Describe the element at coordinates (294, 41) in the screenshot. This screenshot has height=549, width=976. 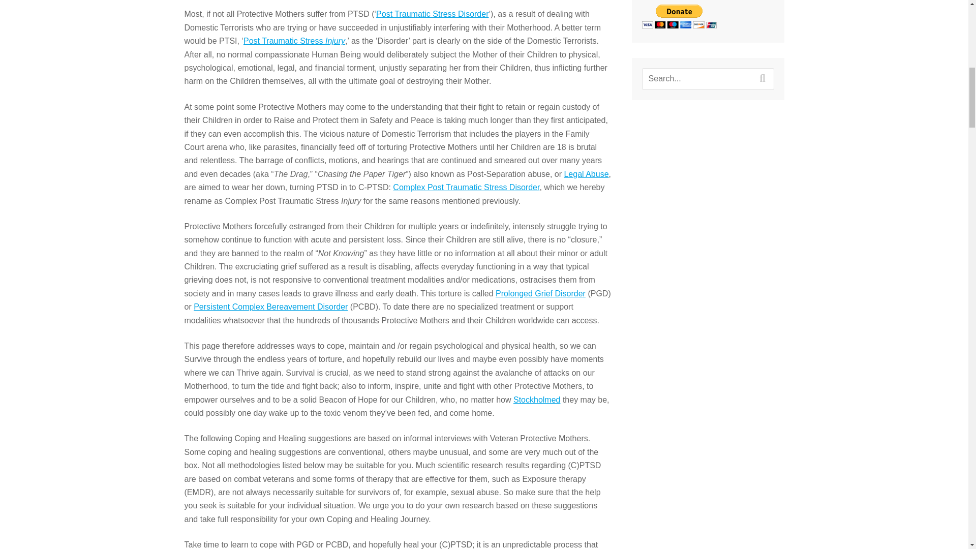
I see `Post Traumatic Stress Injury` at that location.